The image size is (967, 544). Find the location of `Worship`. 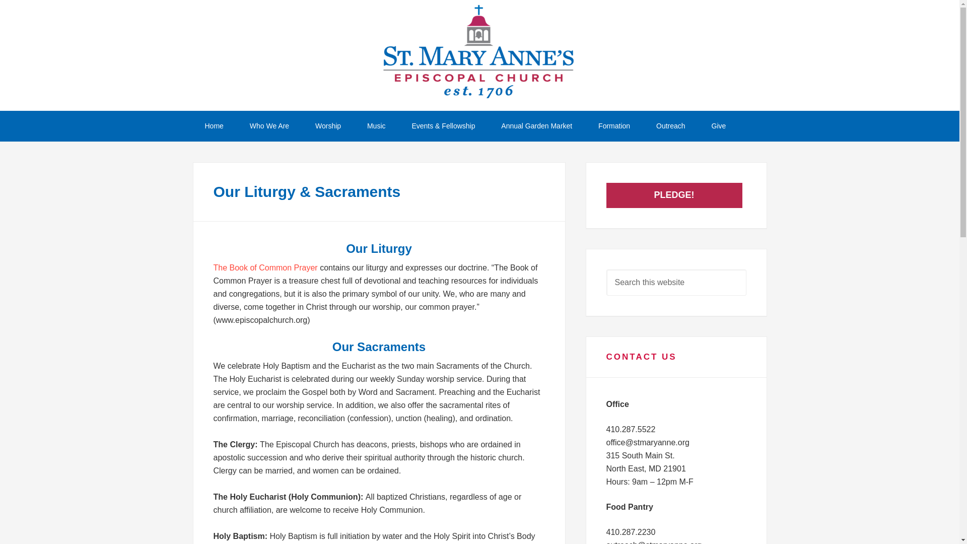

Worship is located at coordinates (328, 126).